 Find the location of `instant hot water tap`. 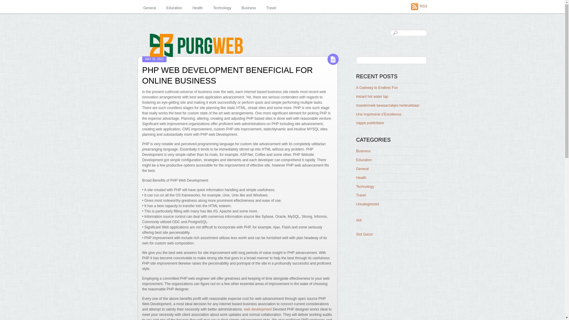

instant hot water tap is located at coordinates (372, 96).